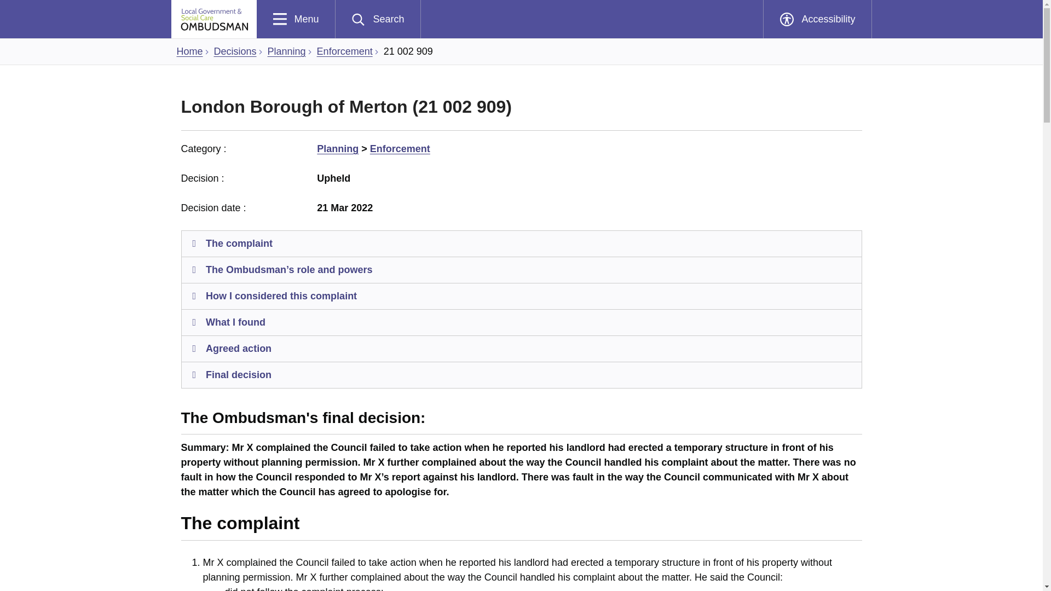 The width and height of the screenshot is (1051, 591). What do you see at coordinates (522, 323) in the screenshot?
I see `Planning` at bounding box center [522, 323].